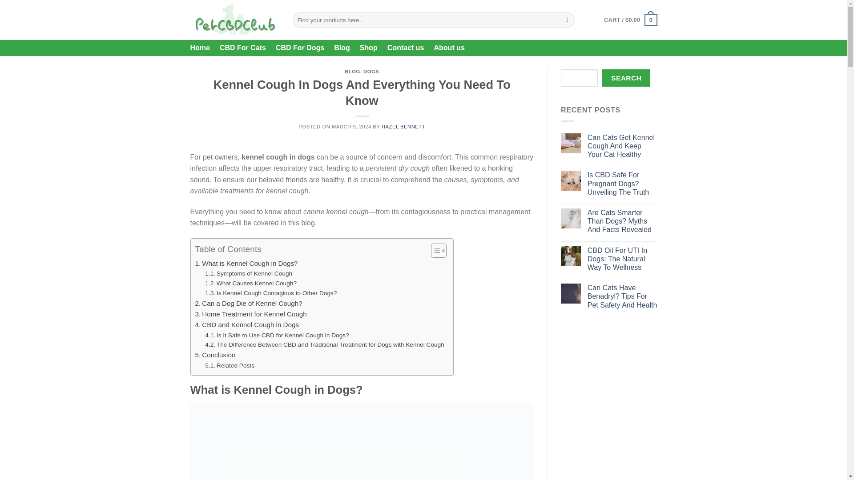 Image resolution: width=854 pixels, height=480 pixels. What do you see at coordinates (371, 72) in the screenshot?
I see `DOGS` at bounding box center [371, 72].